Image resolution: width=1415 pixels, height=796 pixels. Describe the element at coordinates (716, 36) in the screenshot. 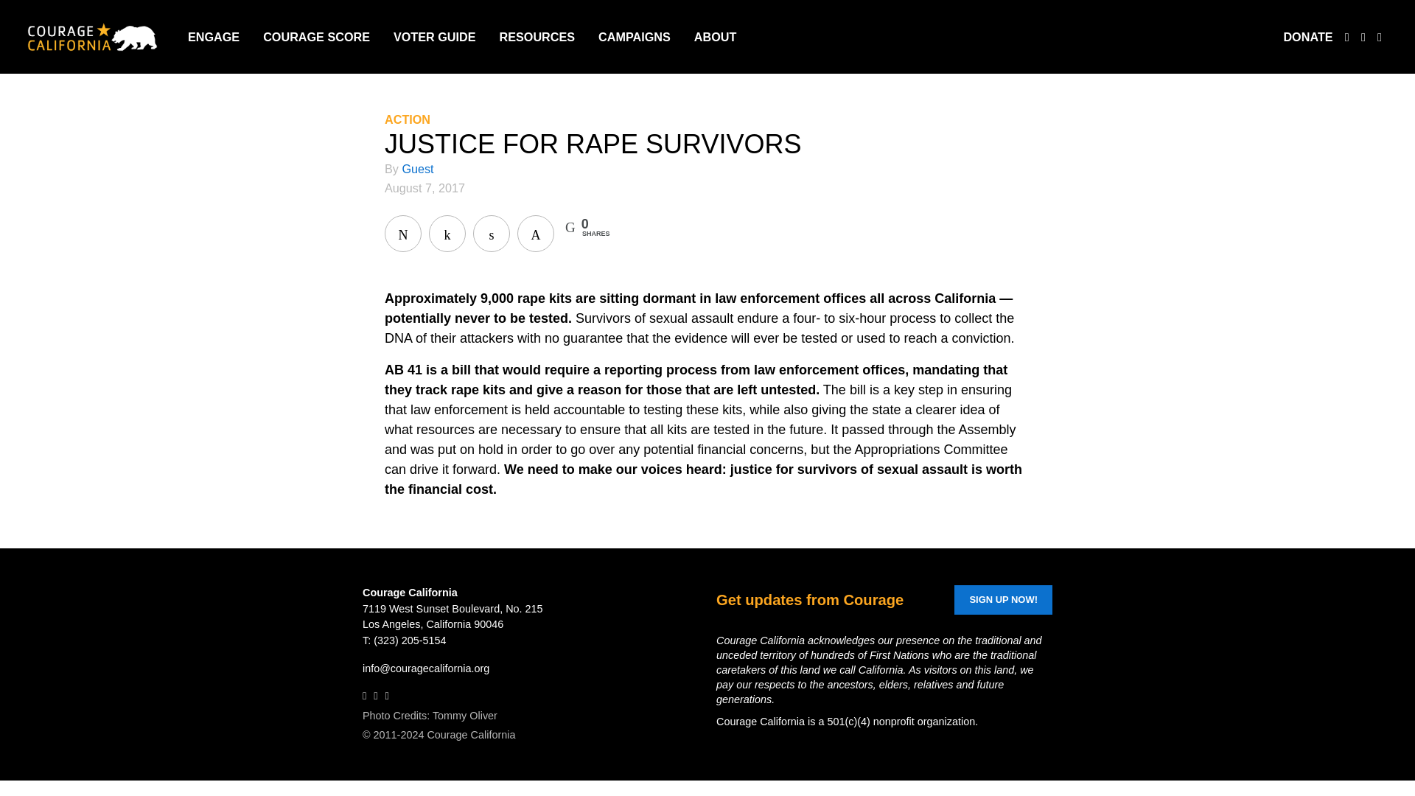

I see `ABOUT` at that location.